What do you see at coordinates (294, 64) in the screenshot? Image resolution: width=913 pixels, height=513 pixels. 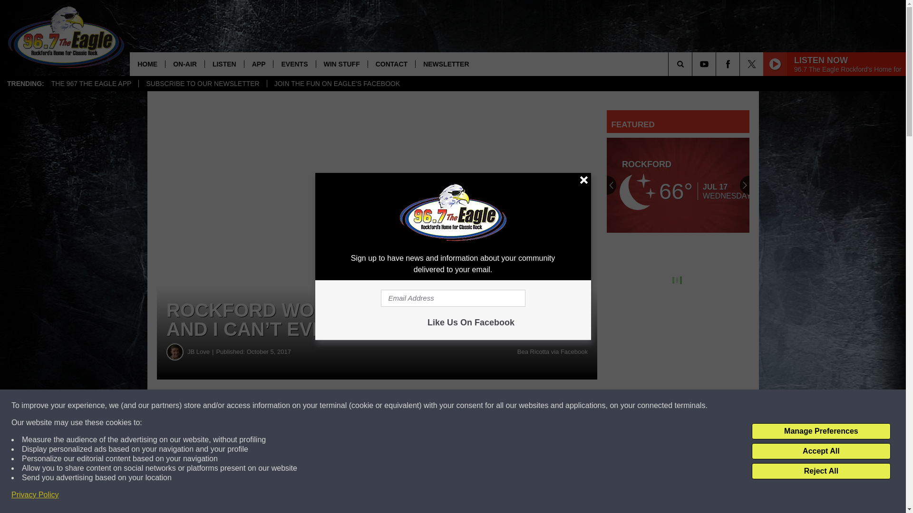 I see `EVENTS` at bounding box center [294, 64].